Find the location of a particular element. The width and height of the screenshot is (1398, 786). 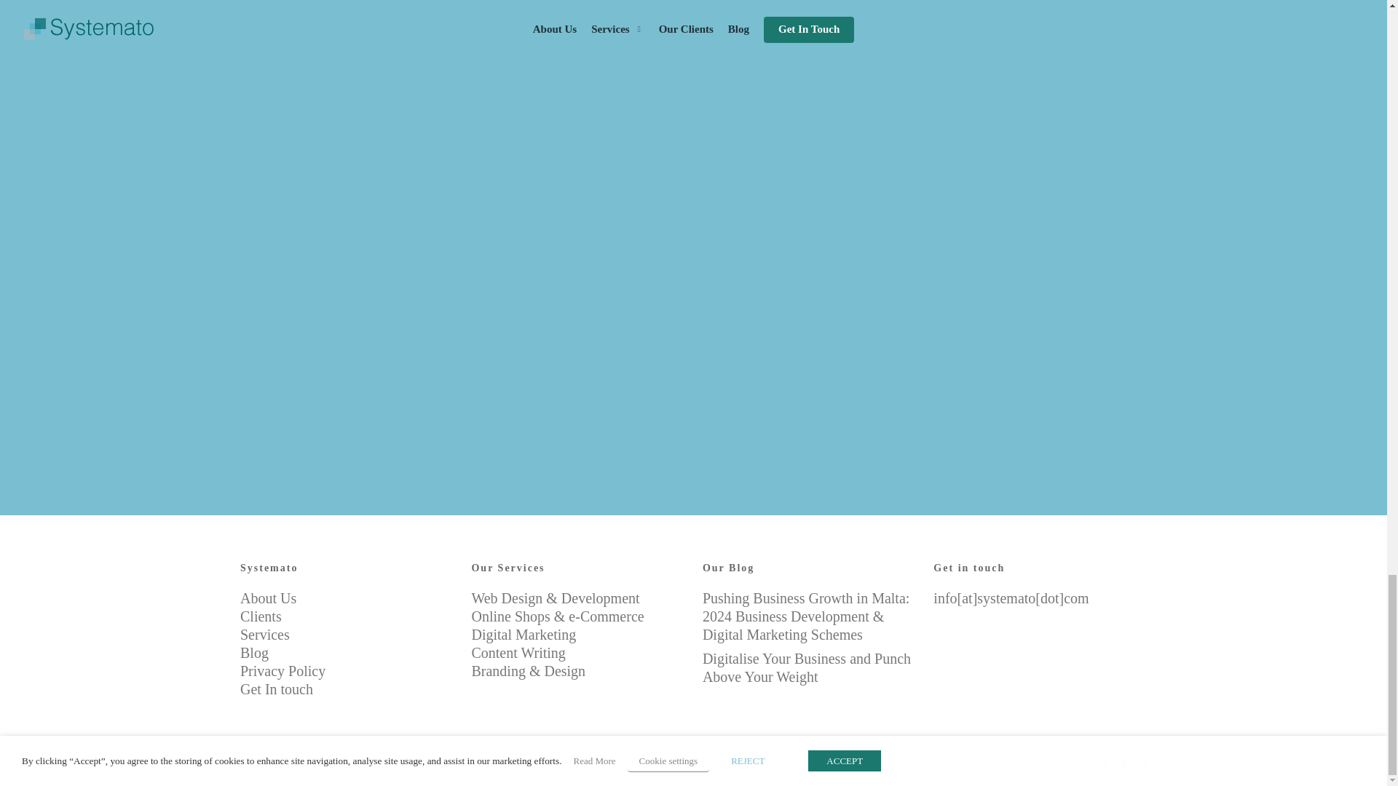

About Us is located at coordinates (268, 598).